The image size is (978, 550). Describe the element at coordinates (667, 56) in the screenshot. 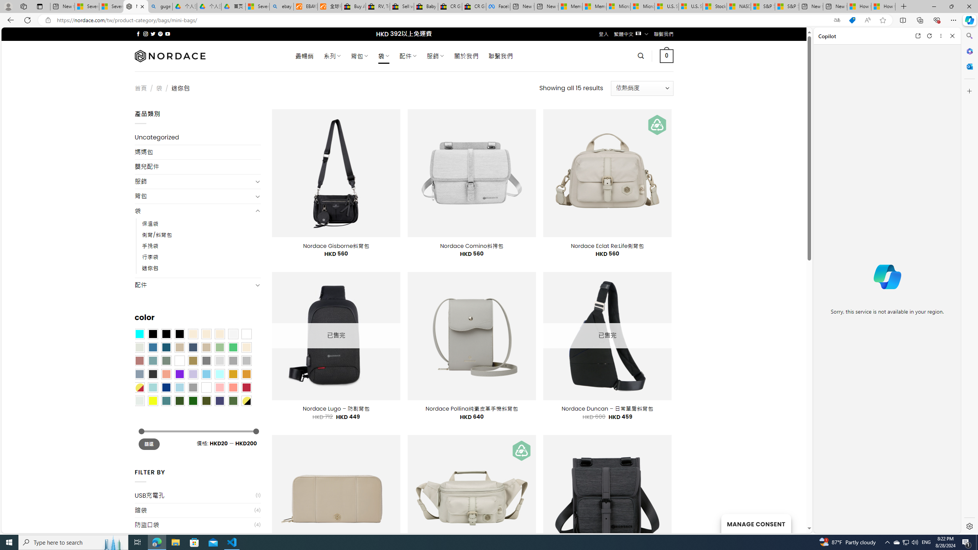

I see ` 0 ` at that location.